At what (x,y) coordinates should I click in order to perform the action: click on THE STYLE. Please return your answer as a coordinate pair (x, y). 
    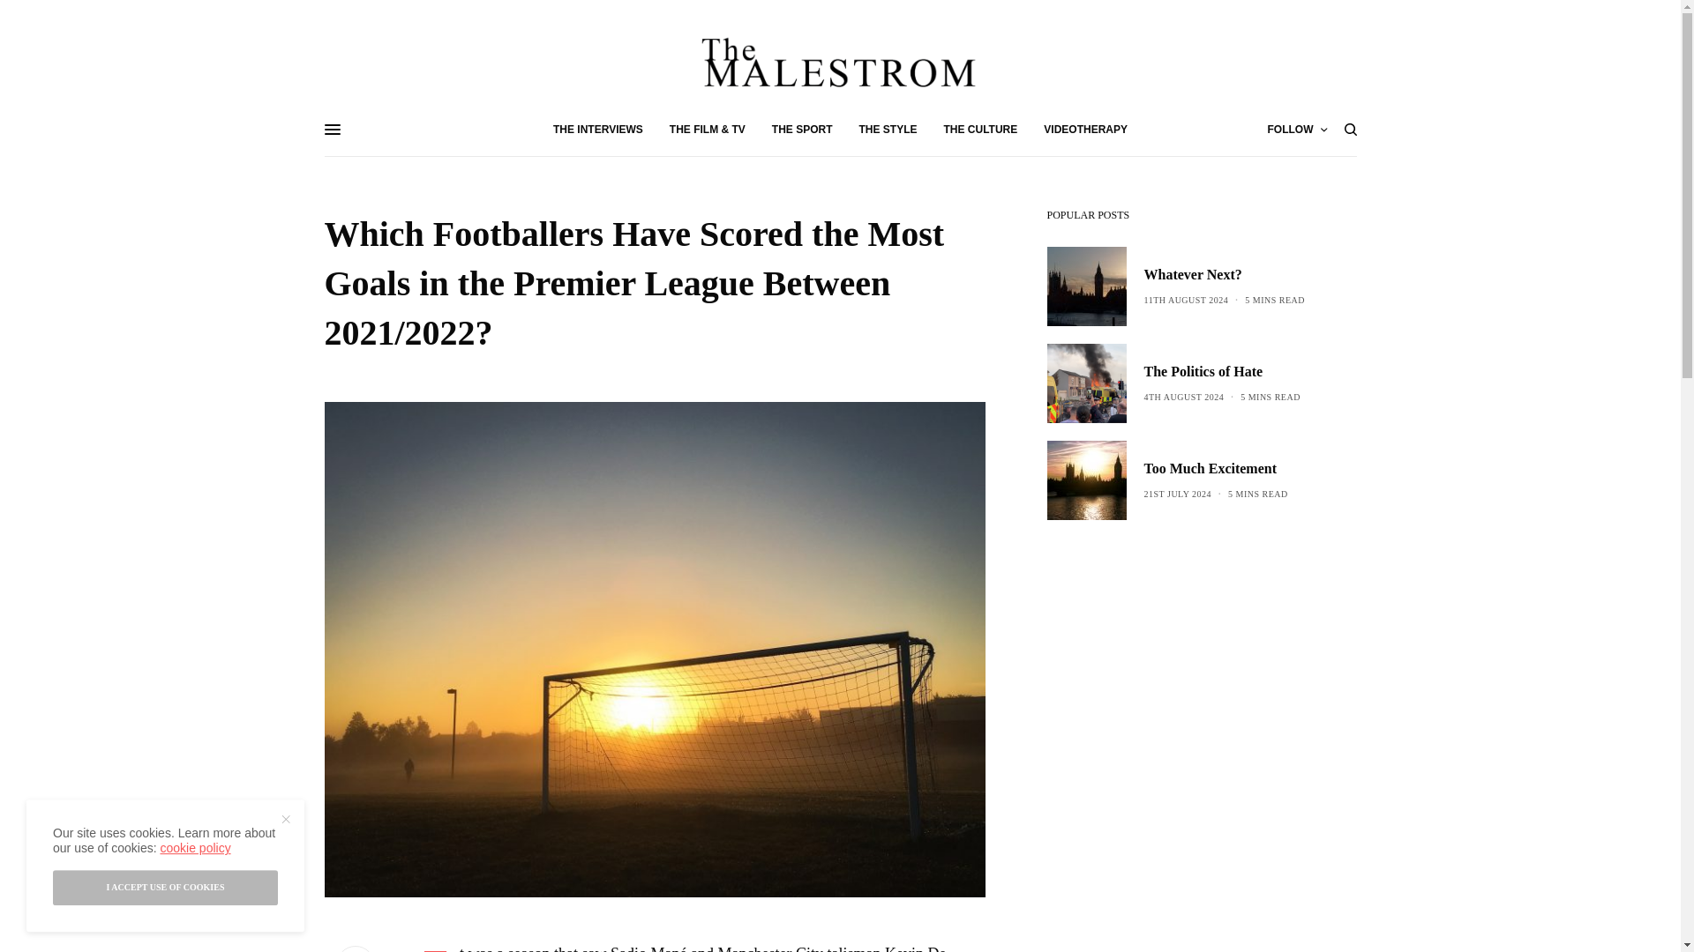
    Looking at the image, I should click on (888, 129).